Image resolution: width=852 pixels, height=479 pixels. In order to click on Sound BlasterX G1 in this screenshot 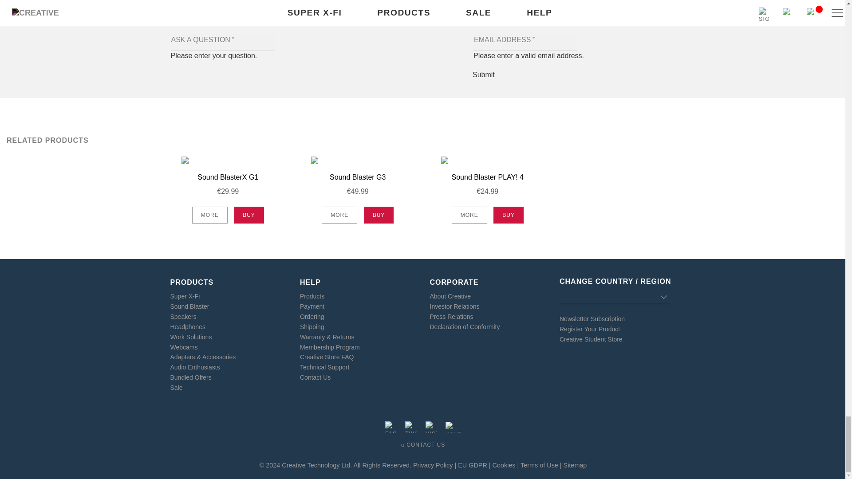, I will do `click(228, 177)`.